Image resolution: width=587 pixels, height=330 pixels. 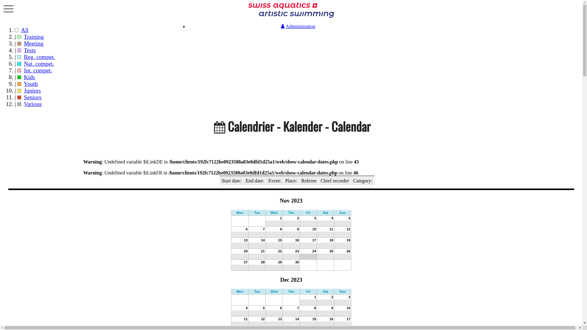 What do you see at coordinates (34, 43) in the screenshot?
I see `Meeting` at bounding box center [34, 43].